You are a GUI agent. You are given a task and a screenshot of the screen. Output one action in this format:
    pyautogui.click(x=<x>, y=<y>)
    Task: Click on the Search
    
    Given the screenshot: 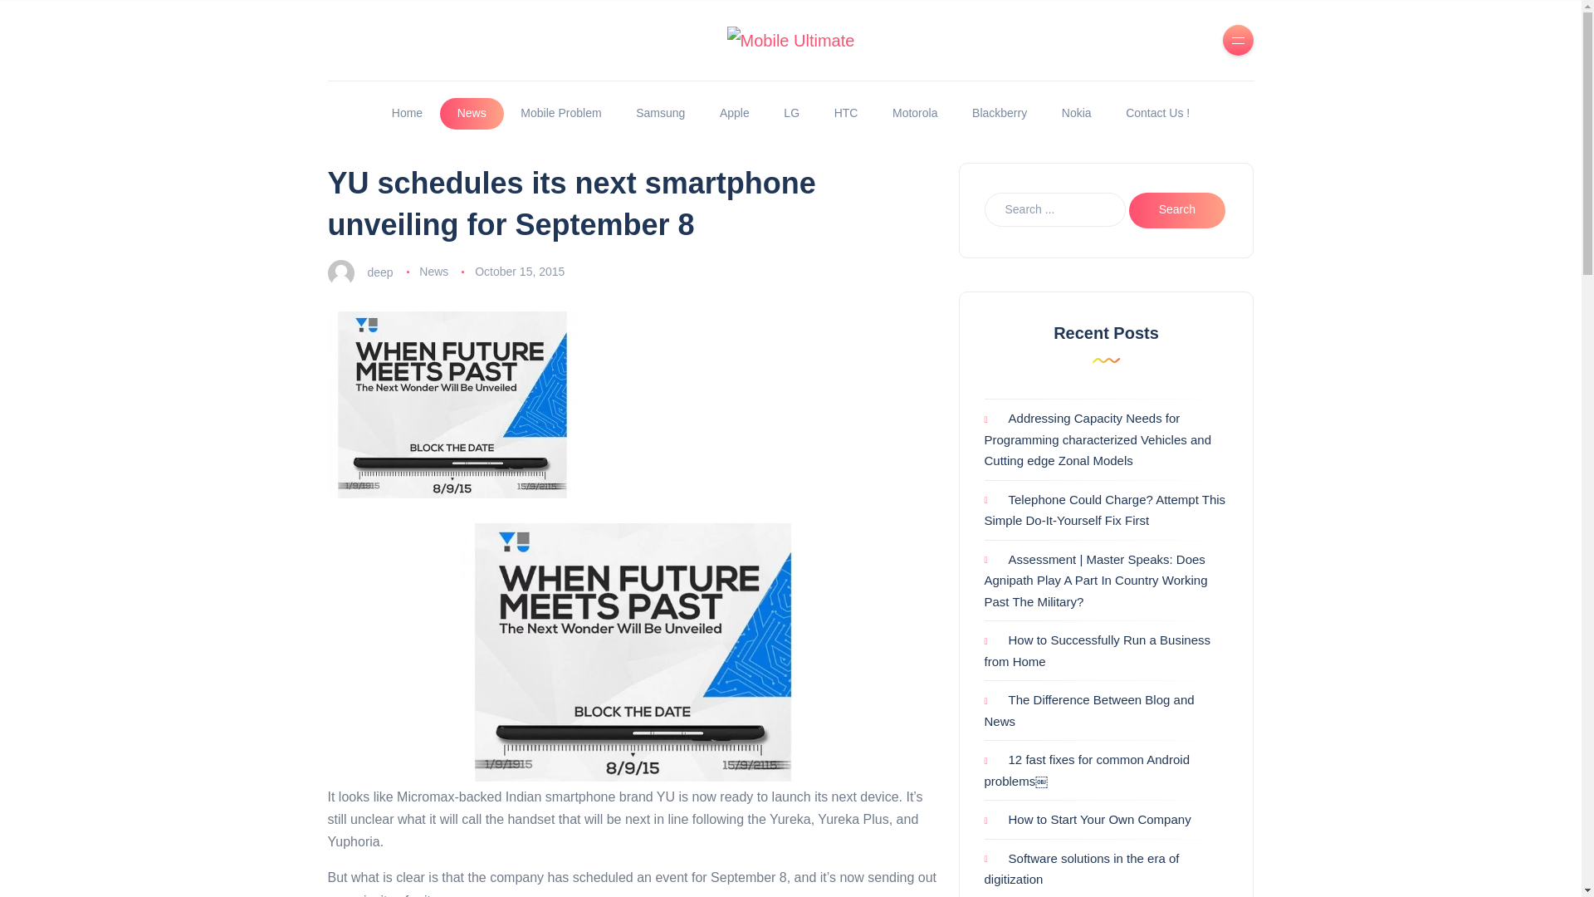 What is the action you would take?
    pyautogui.click(x=1177, y=211)
    